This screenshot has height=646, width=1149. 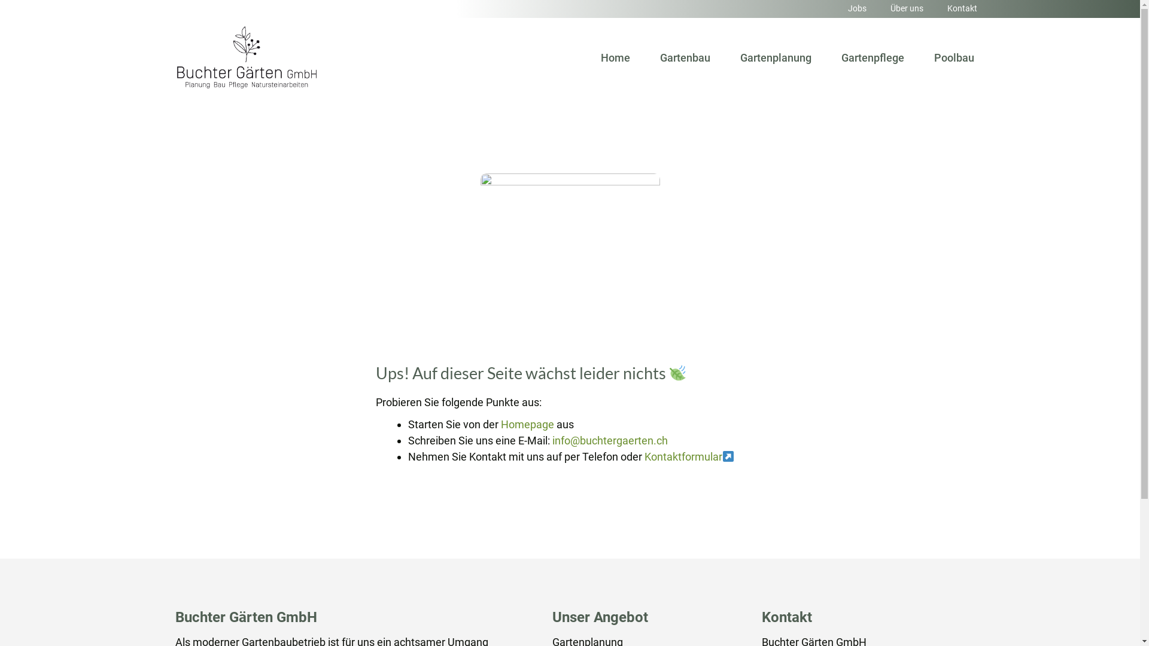 What do you see at coordinates (685, 58) in the screenshot?
I see `Gartenbau` at bounding box center [685, 58].